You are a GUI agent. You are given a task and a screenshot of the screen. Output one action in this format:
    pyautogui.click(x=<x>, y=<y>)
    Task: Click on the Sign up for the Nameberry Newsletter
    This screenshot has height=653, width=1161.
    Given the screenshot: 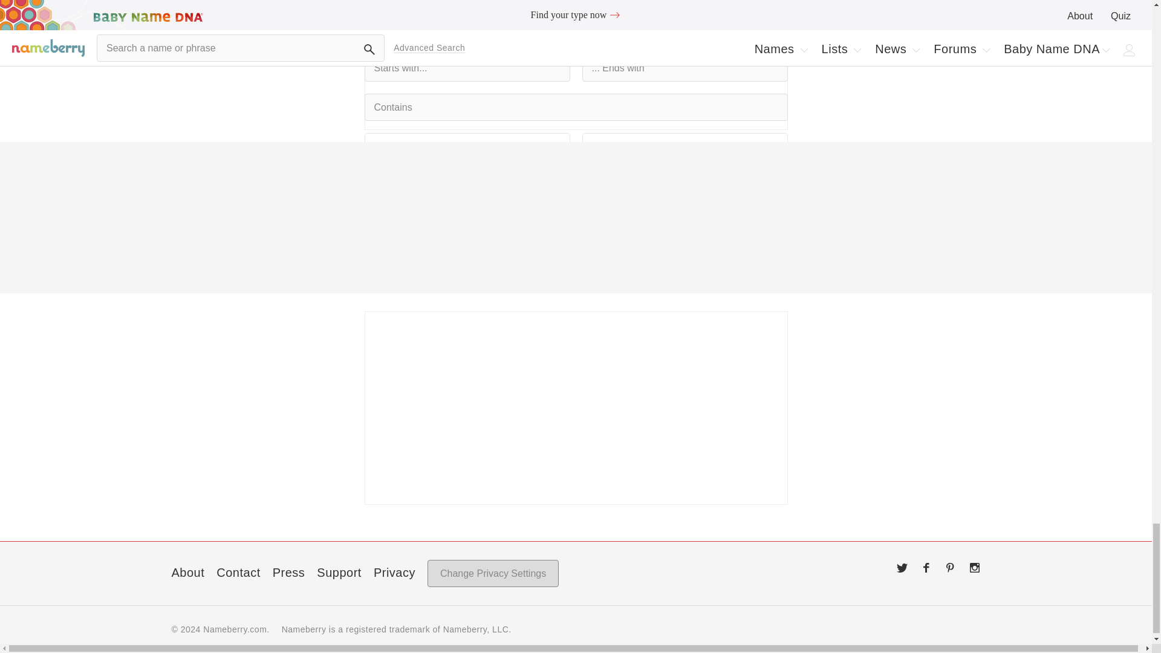 What is the action you would take?
    pyautogui.click(x=576, y=65)
    